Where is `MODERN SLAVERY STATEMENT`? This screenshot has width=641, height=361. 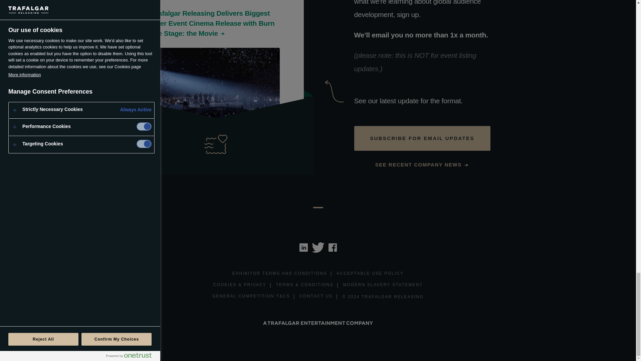 MODERN SLAVERY STATEMENT is located at coordinates (383, 285).